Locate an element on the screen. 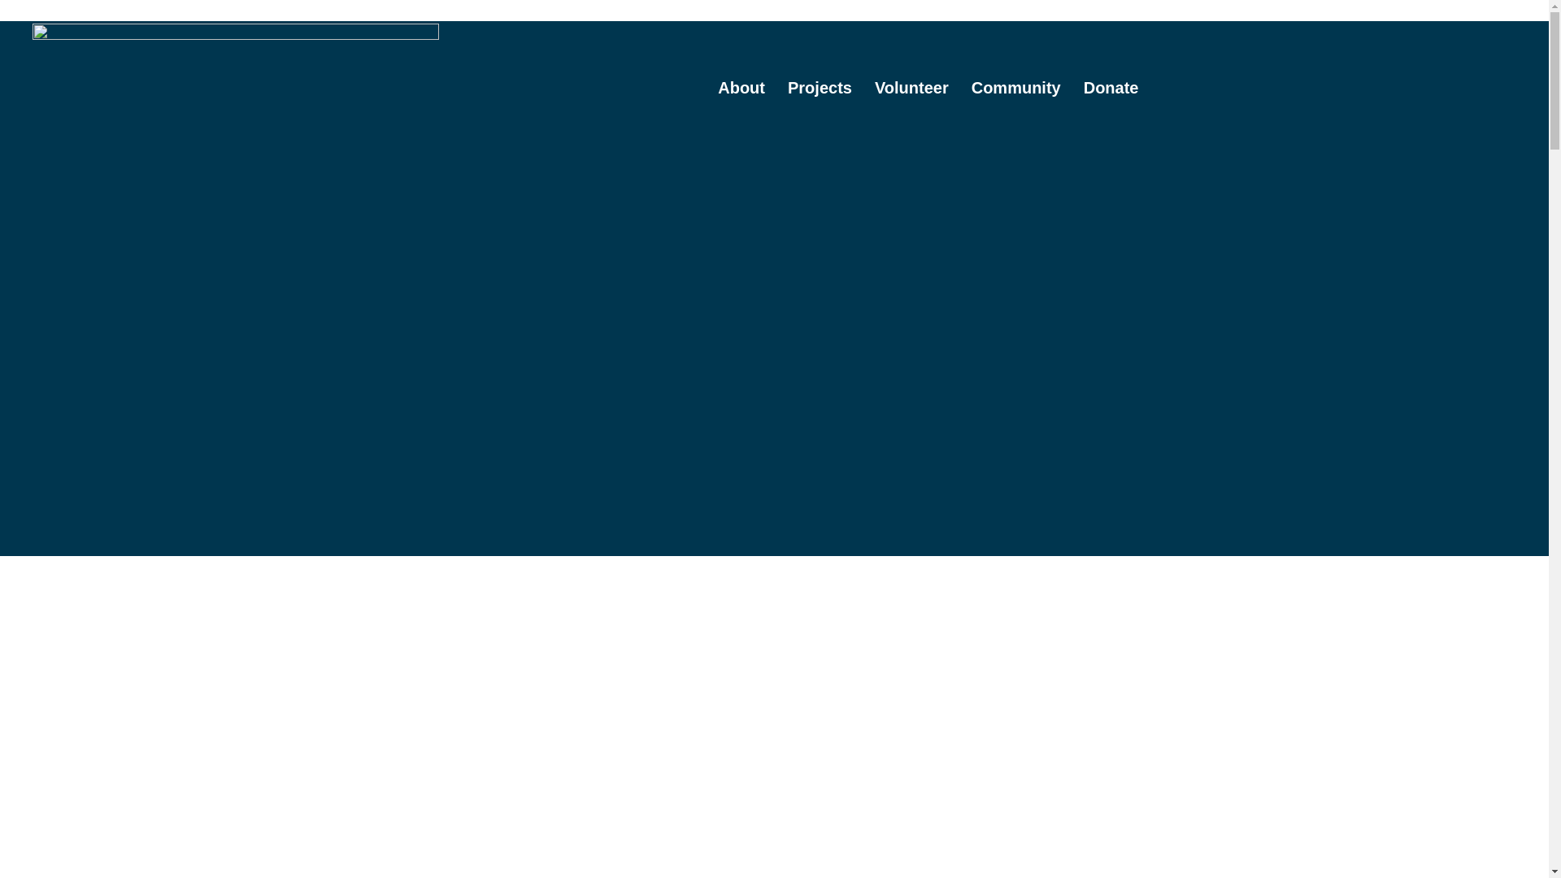  Community is located at coordinates (1016, 88).